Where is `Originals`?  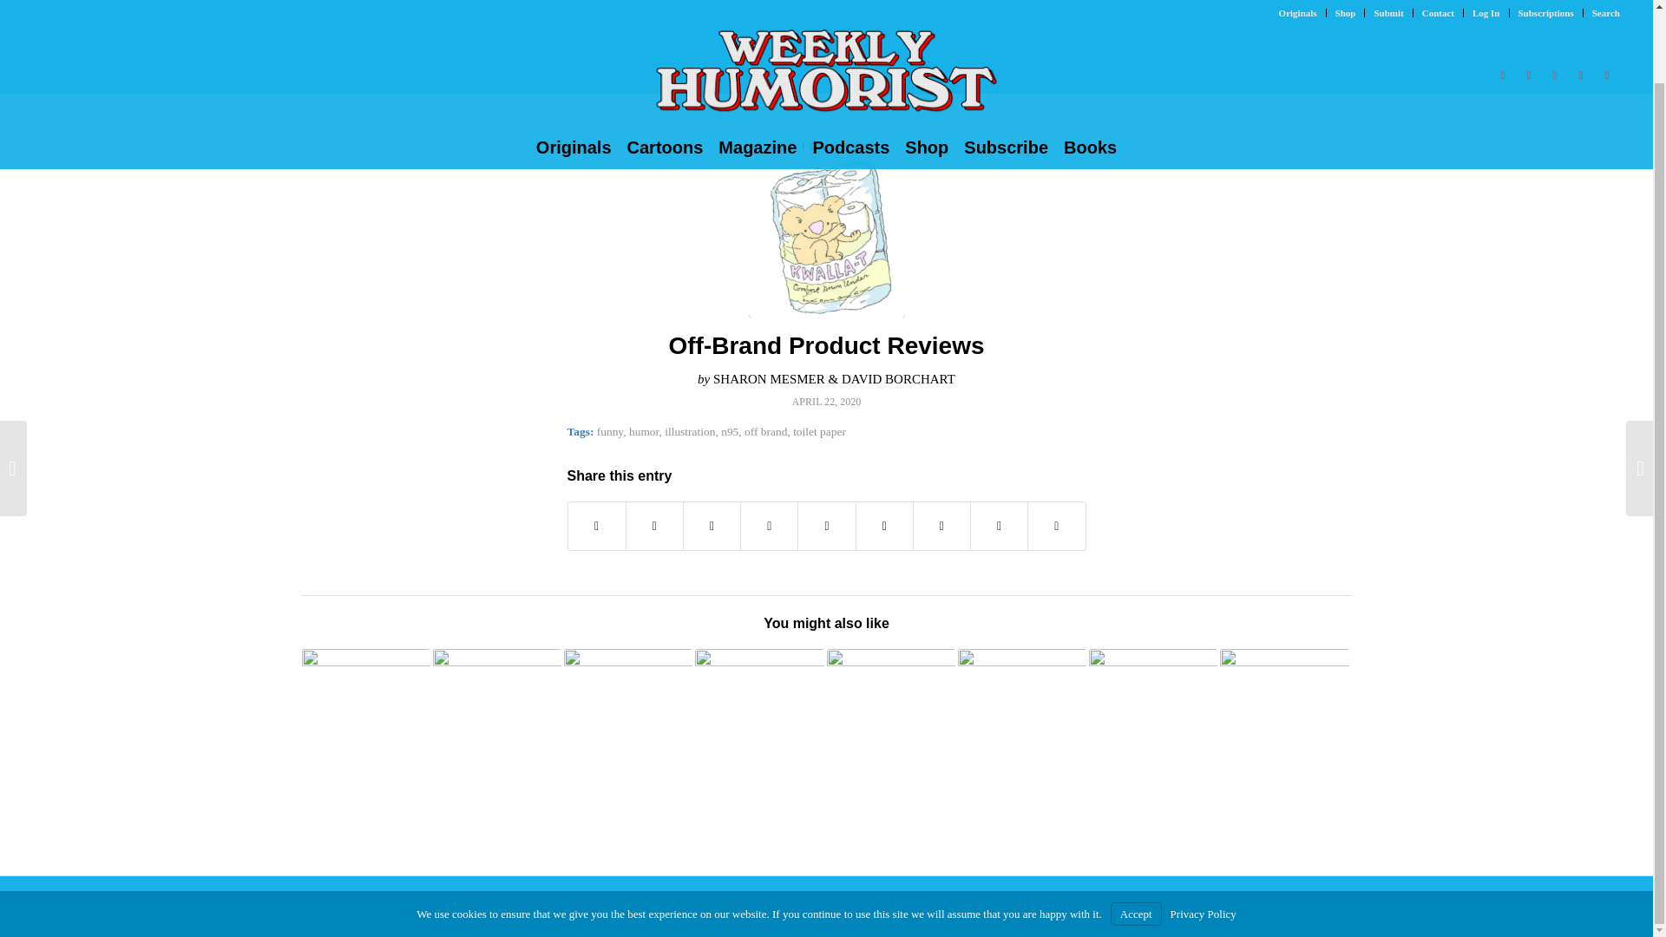 Originals is located at coordinates (574, 69).